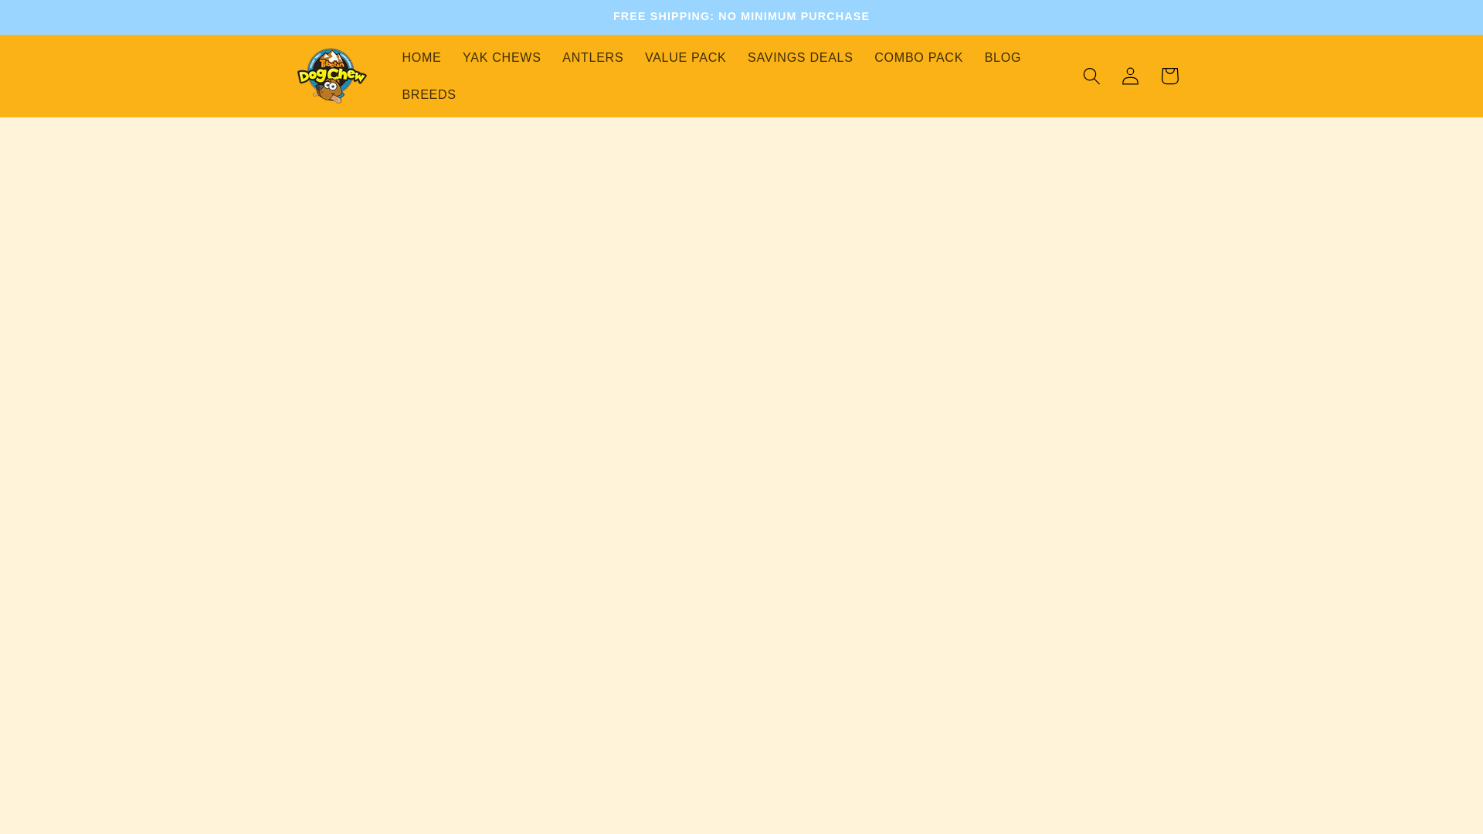 Image resolution: width=1483 pixels, height=834 pixels. I want to click on BLOG, so click(1003, 57).